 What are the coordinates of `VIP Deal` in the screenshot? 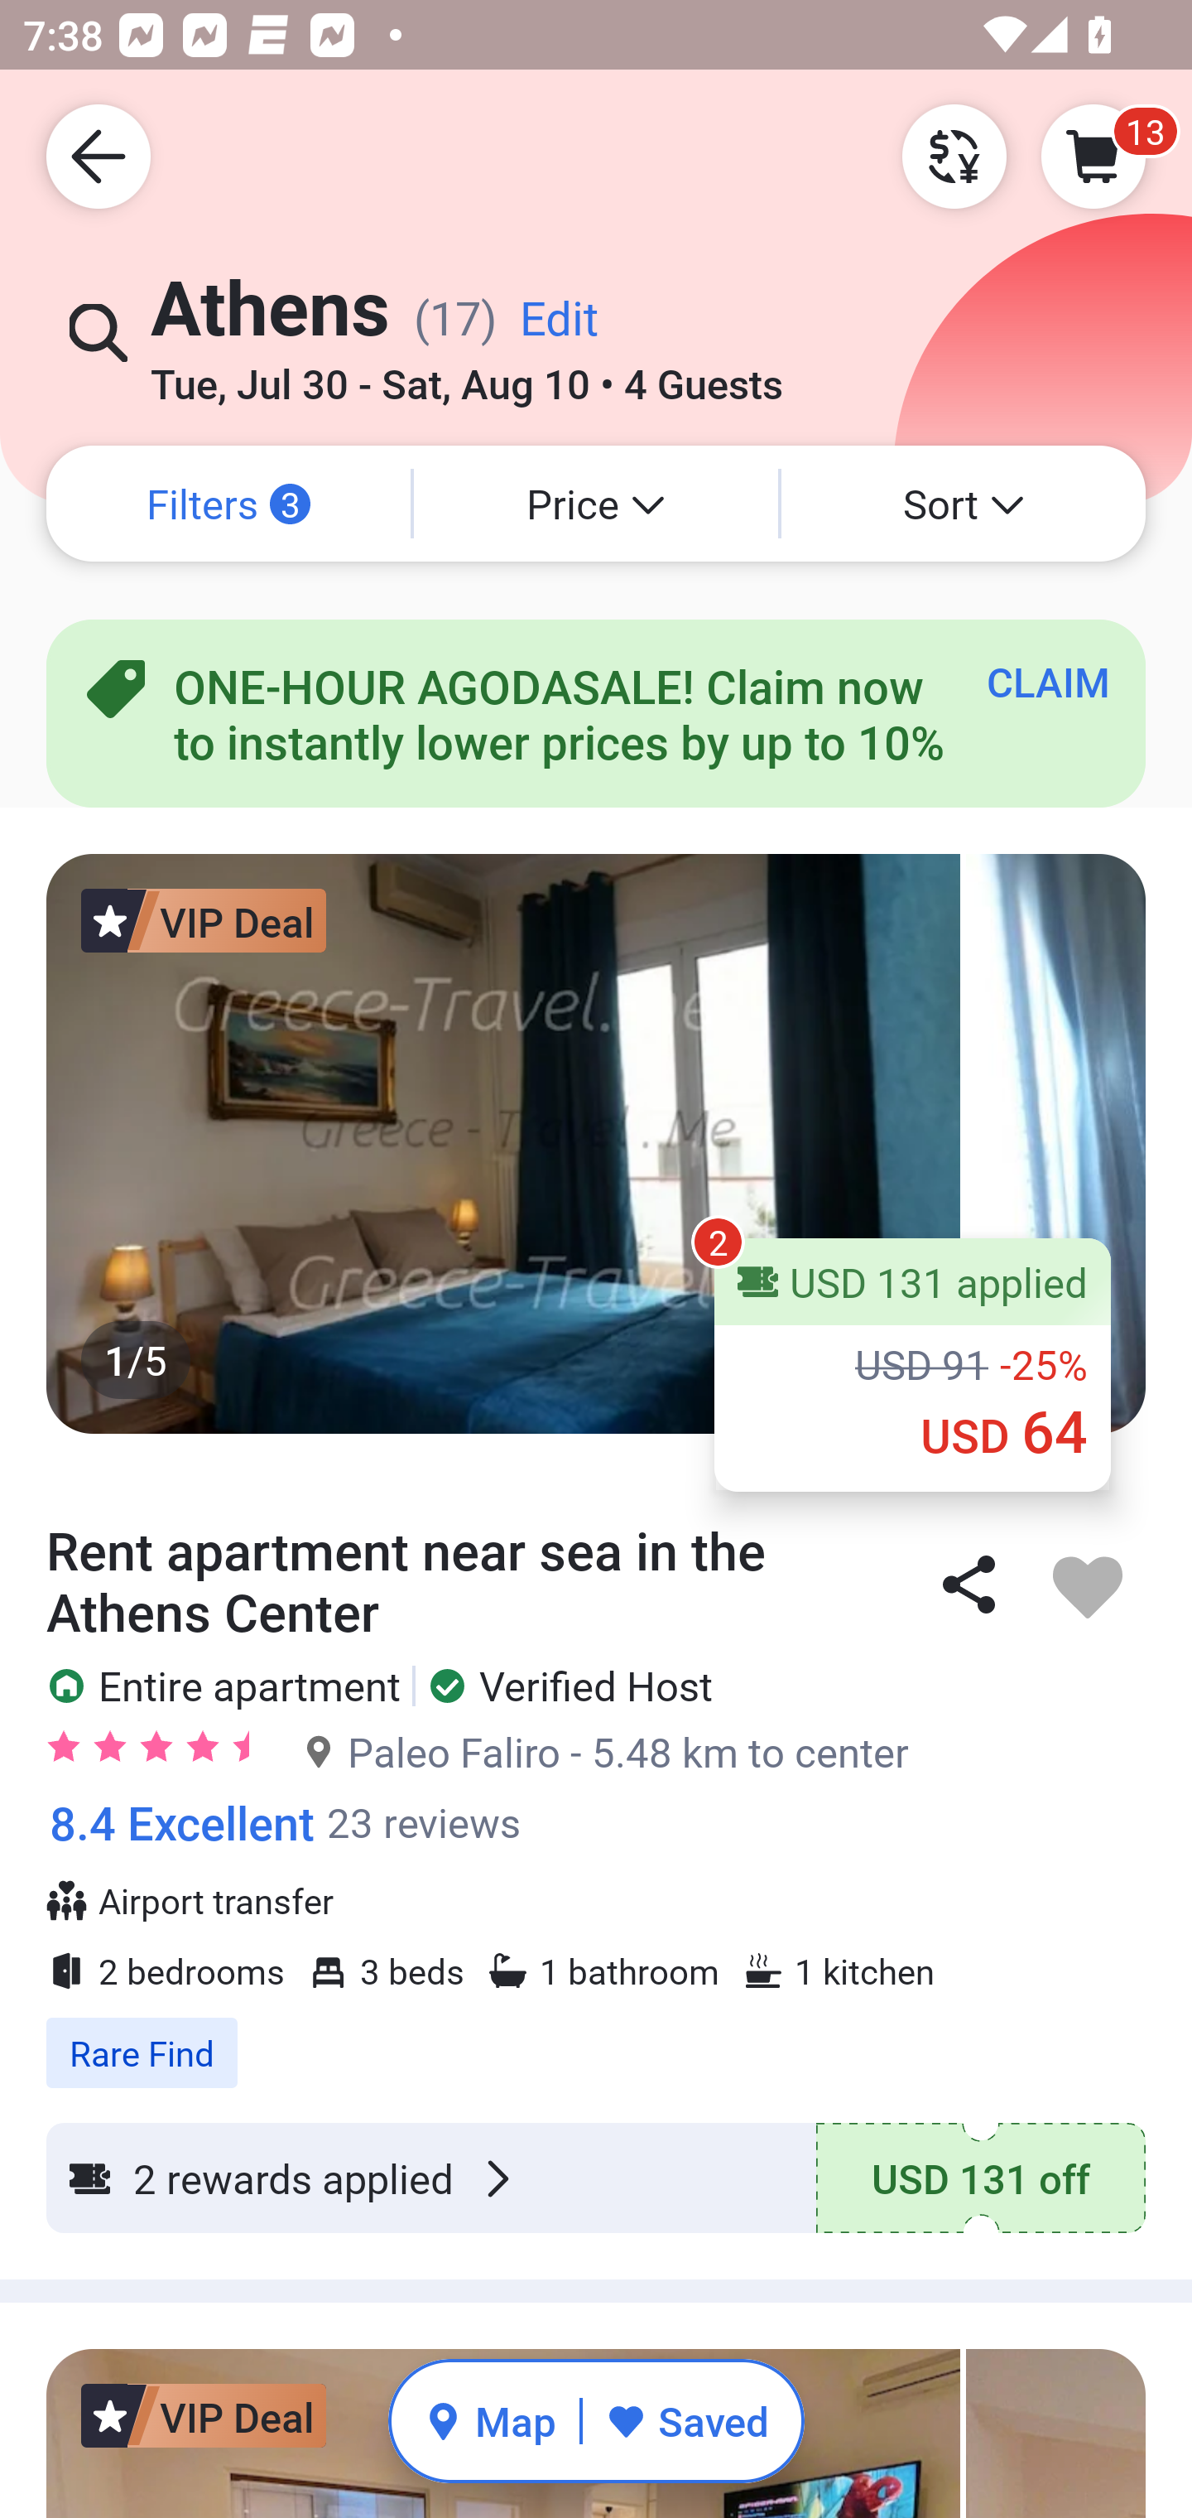 It's located at (204, 919).